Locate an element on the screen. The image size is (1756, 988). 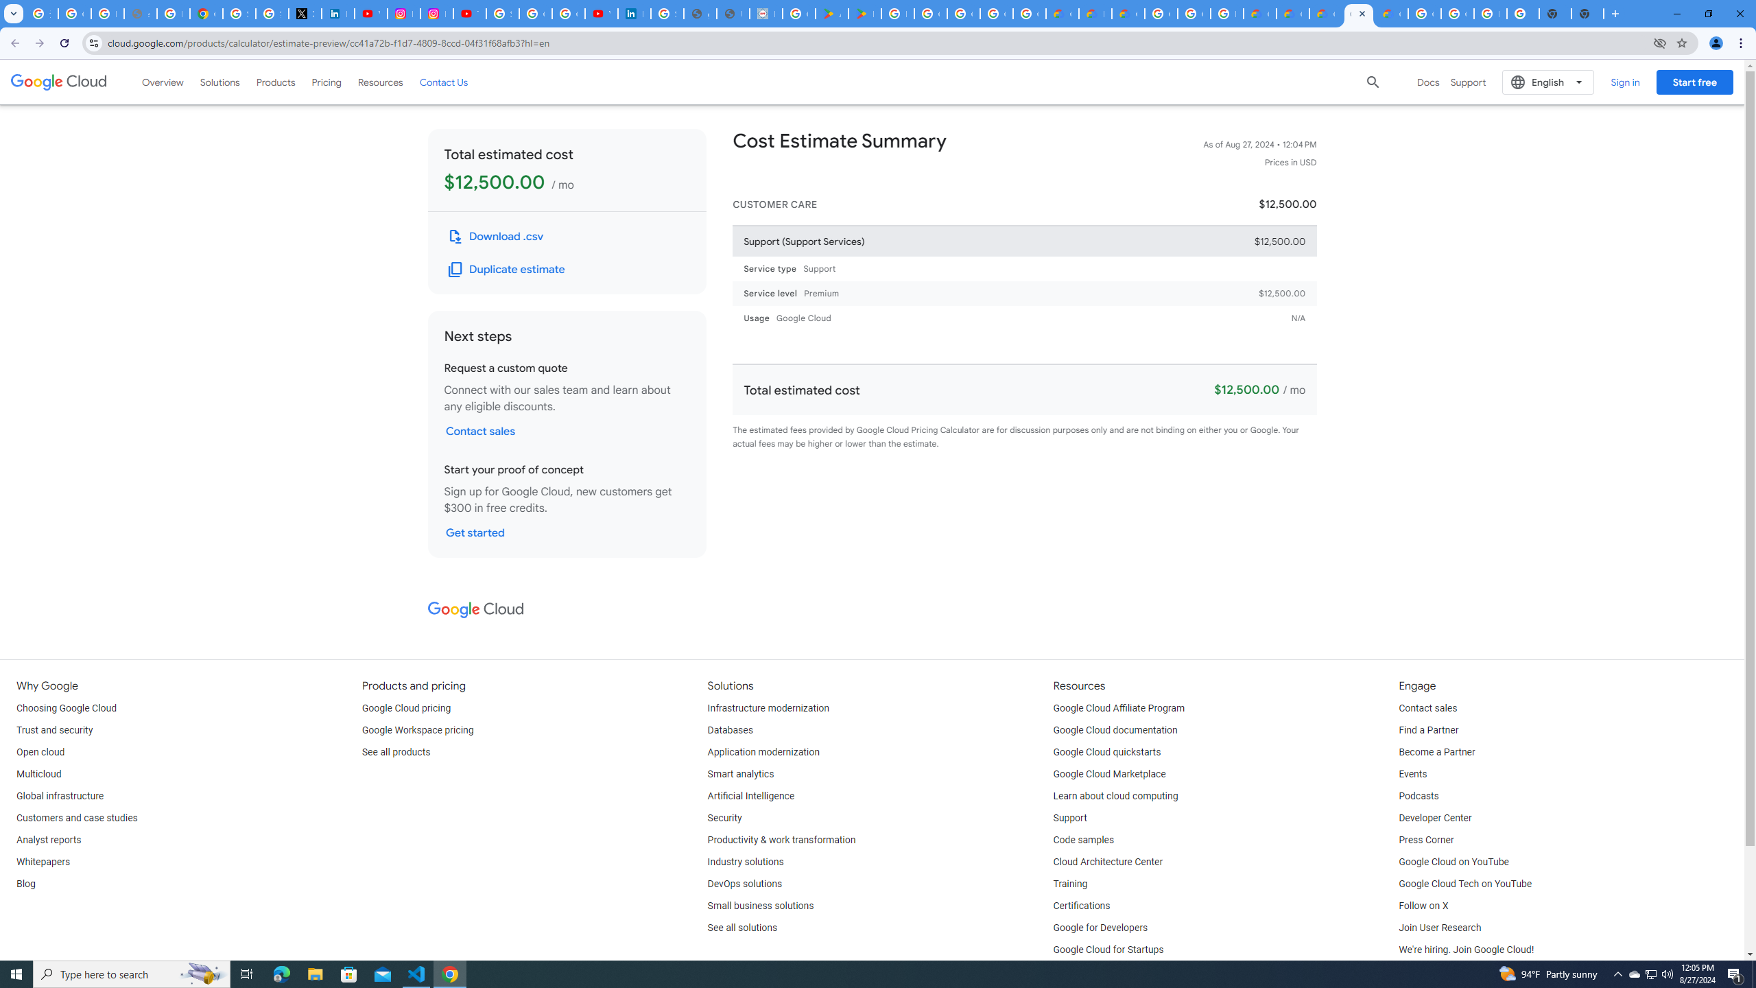
Contact Us is located at coordinates (444, 82).